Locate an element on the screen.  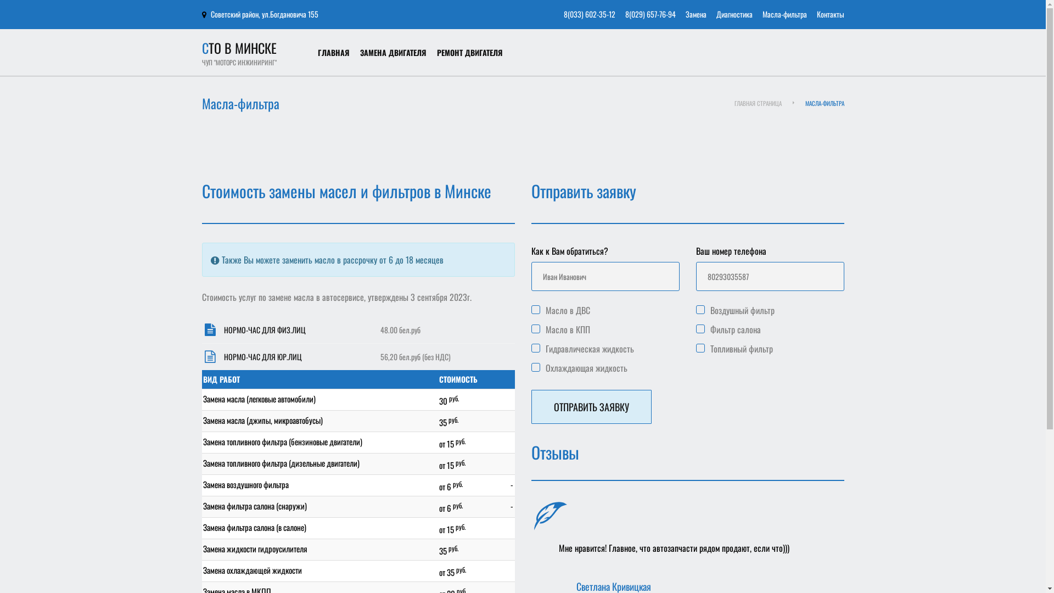
8(029) 657-76-94 is located at coordinates (650, 14).